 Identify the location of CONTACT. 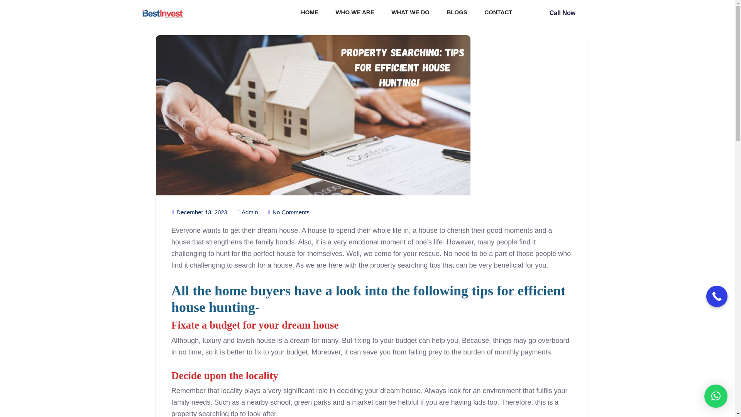
(498, 13).